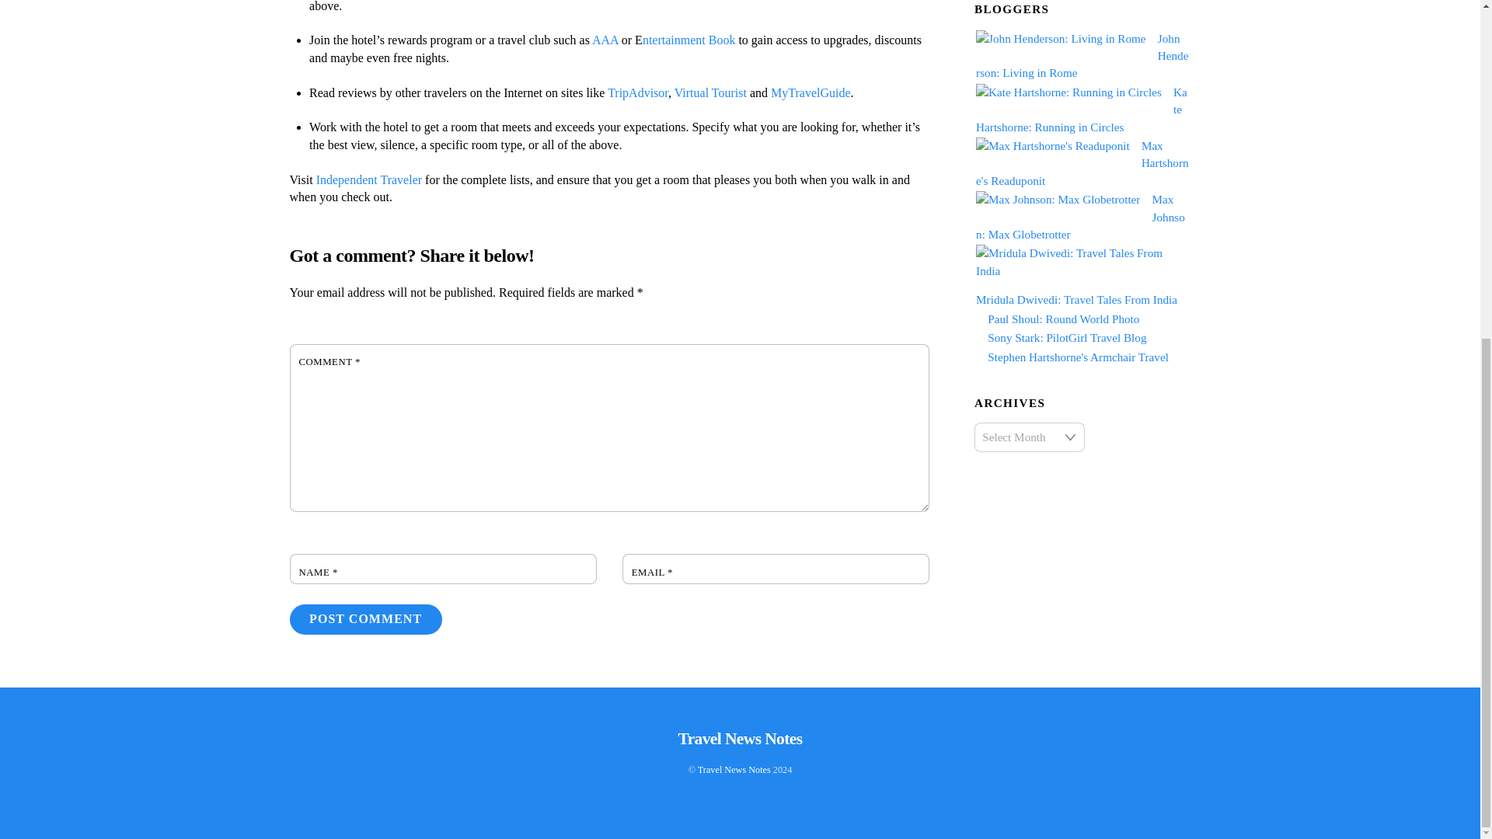 This screenshot has height=839, width=1492. Describe the element at coordinates (369, 179) in the screenshot. I see `Independent Traveler` at that location.